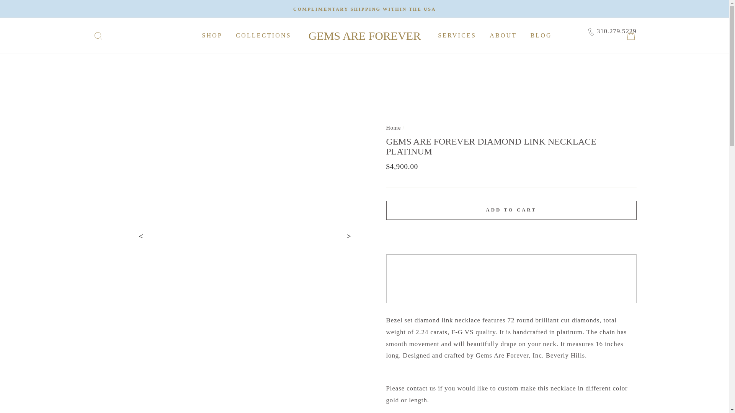  I want to click on SEARCH, so click(98, 35).